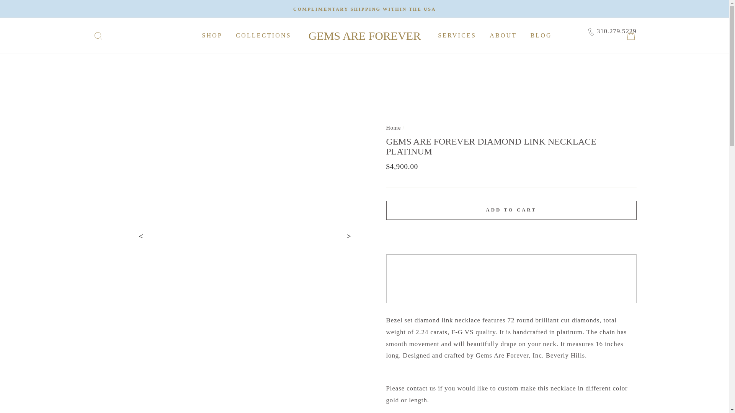  I want to click on SEARCH, so click(98, 35).